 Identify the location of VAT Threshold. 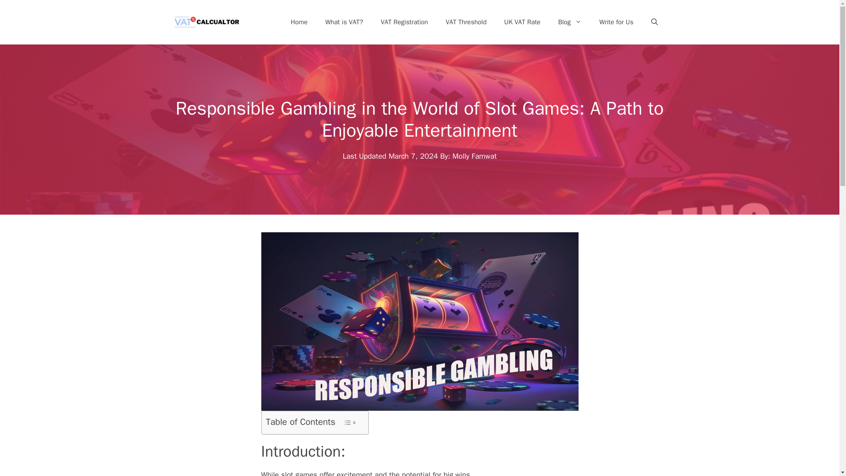
(465, 22).